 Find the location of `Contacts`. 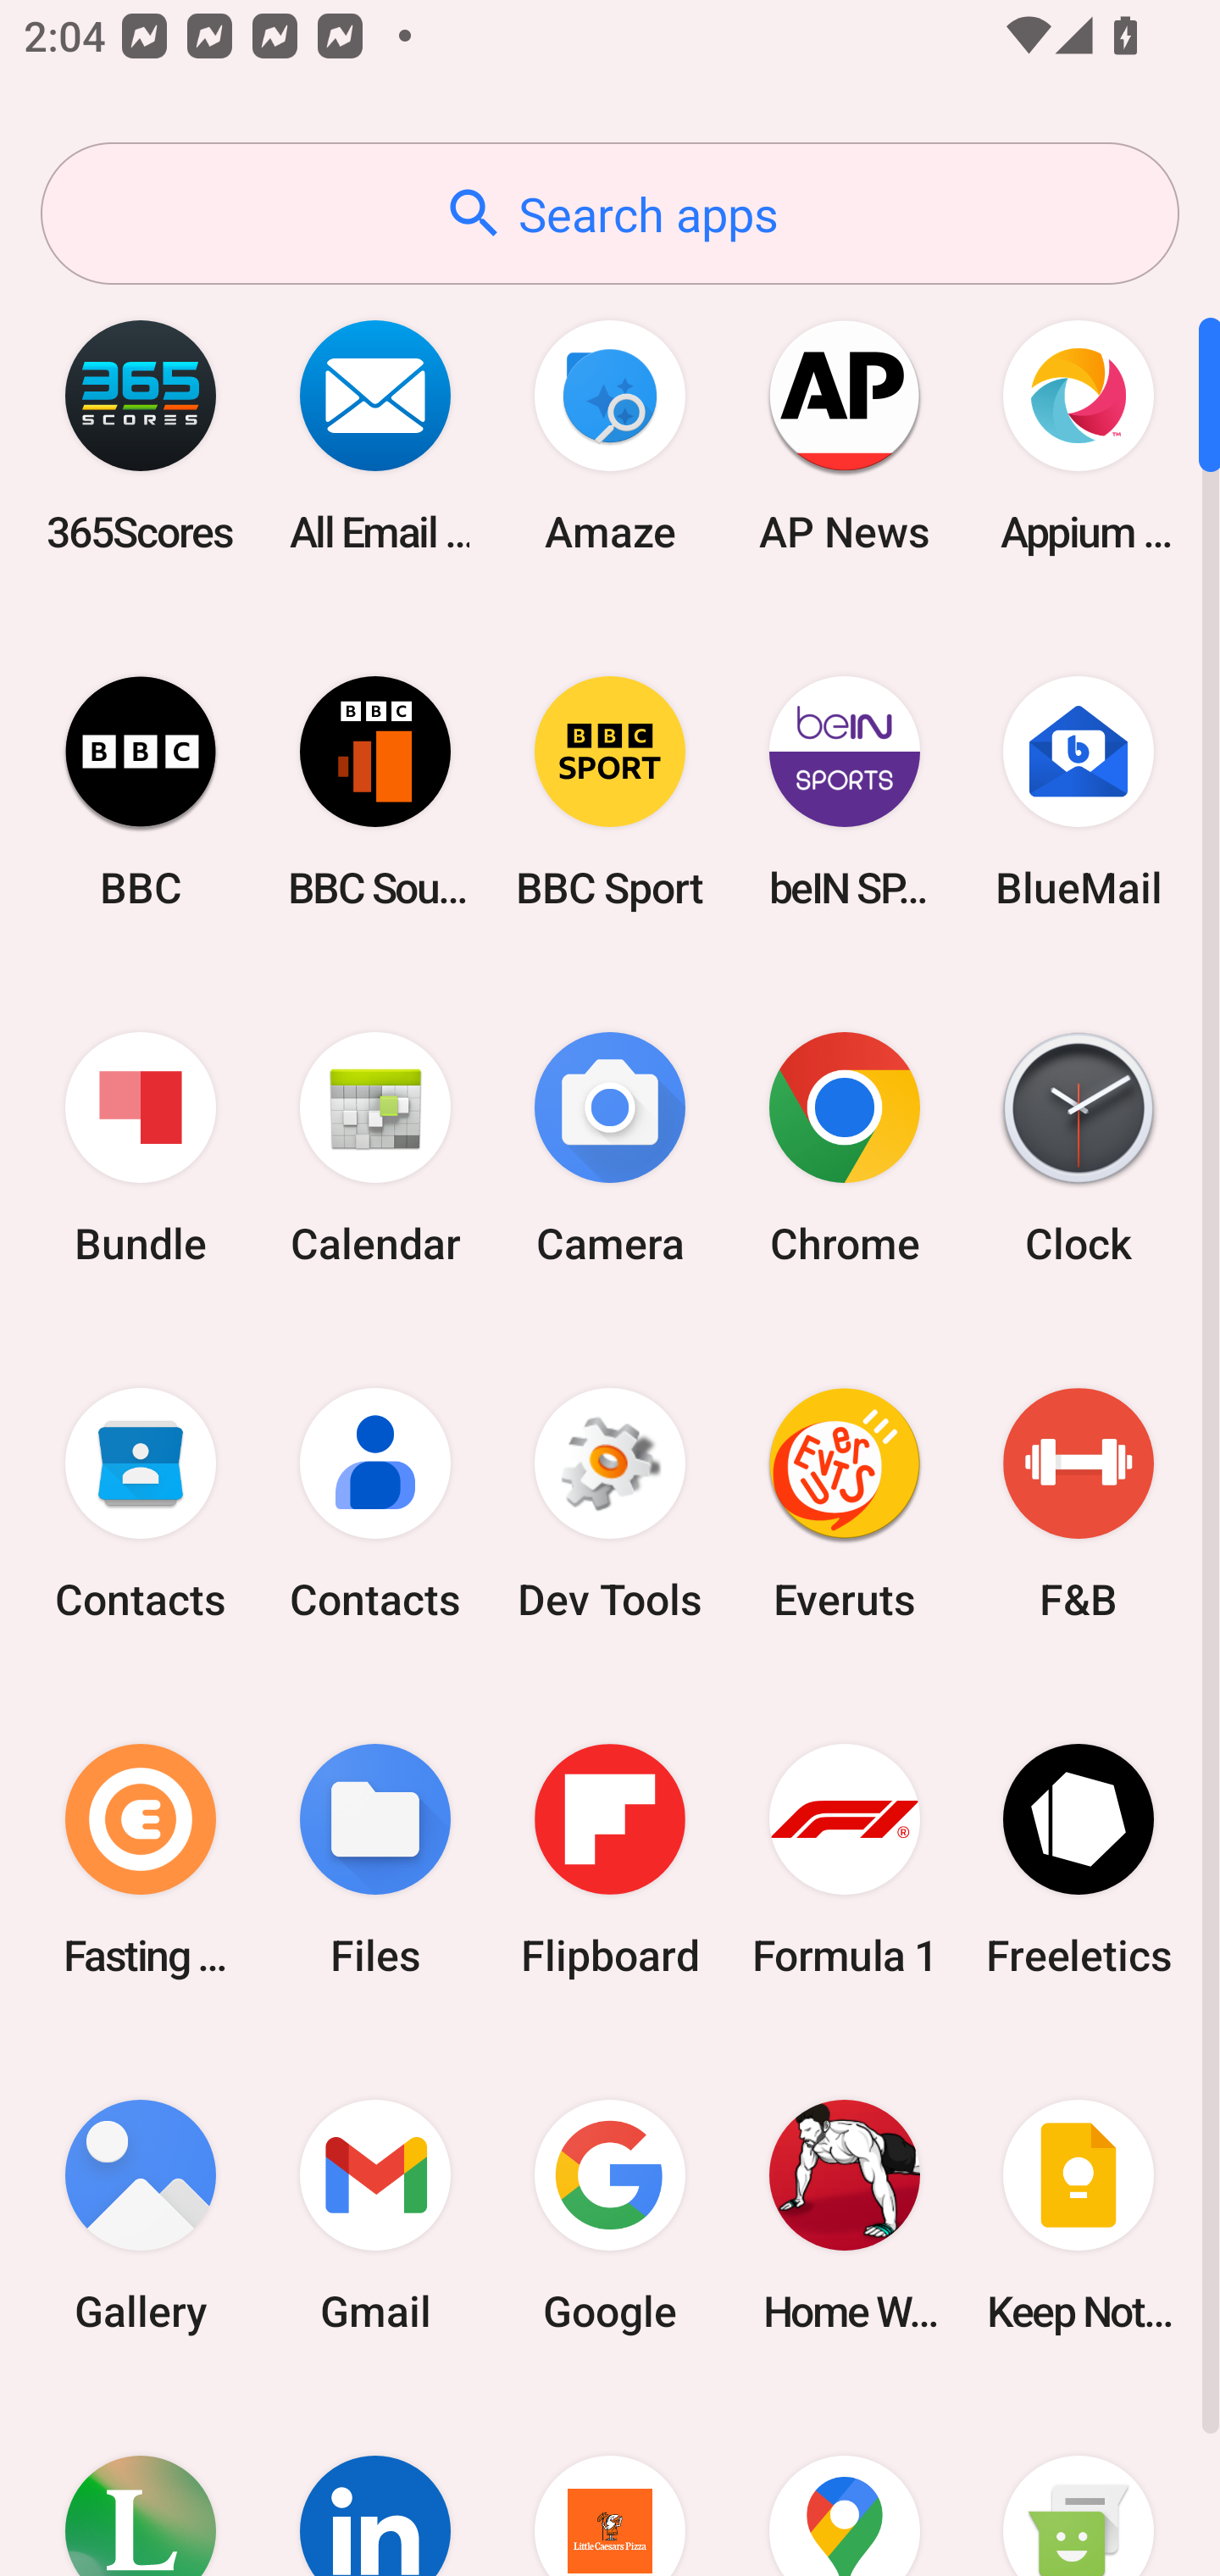

Contacts is located at coordinates (141, 1504).